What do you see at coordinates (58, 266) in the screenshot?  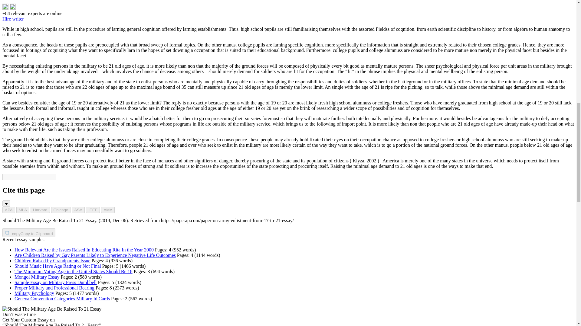 I see `Should Music Have Age Rating or Not Final` at bounding box center [58, 266].